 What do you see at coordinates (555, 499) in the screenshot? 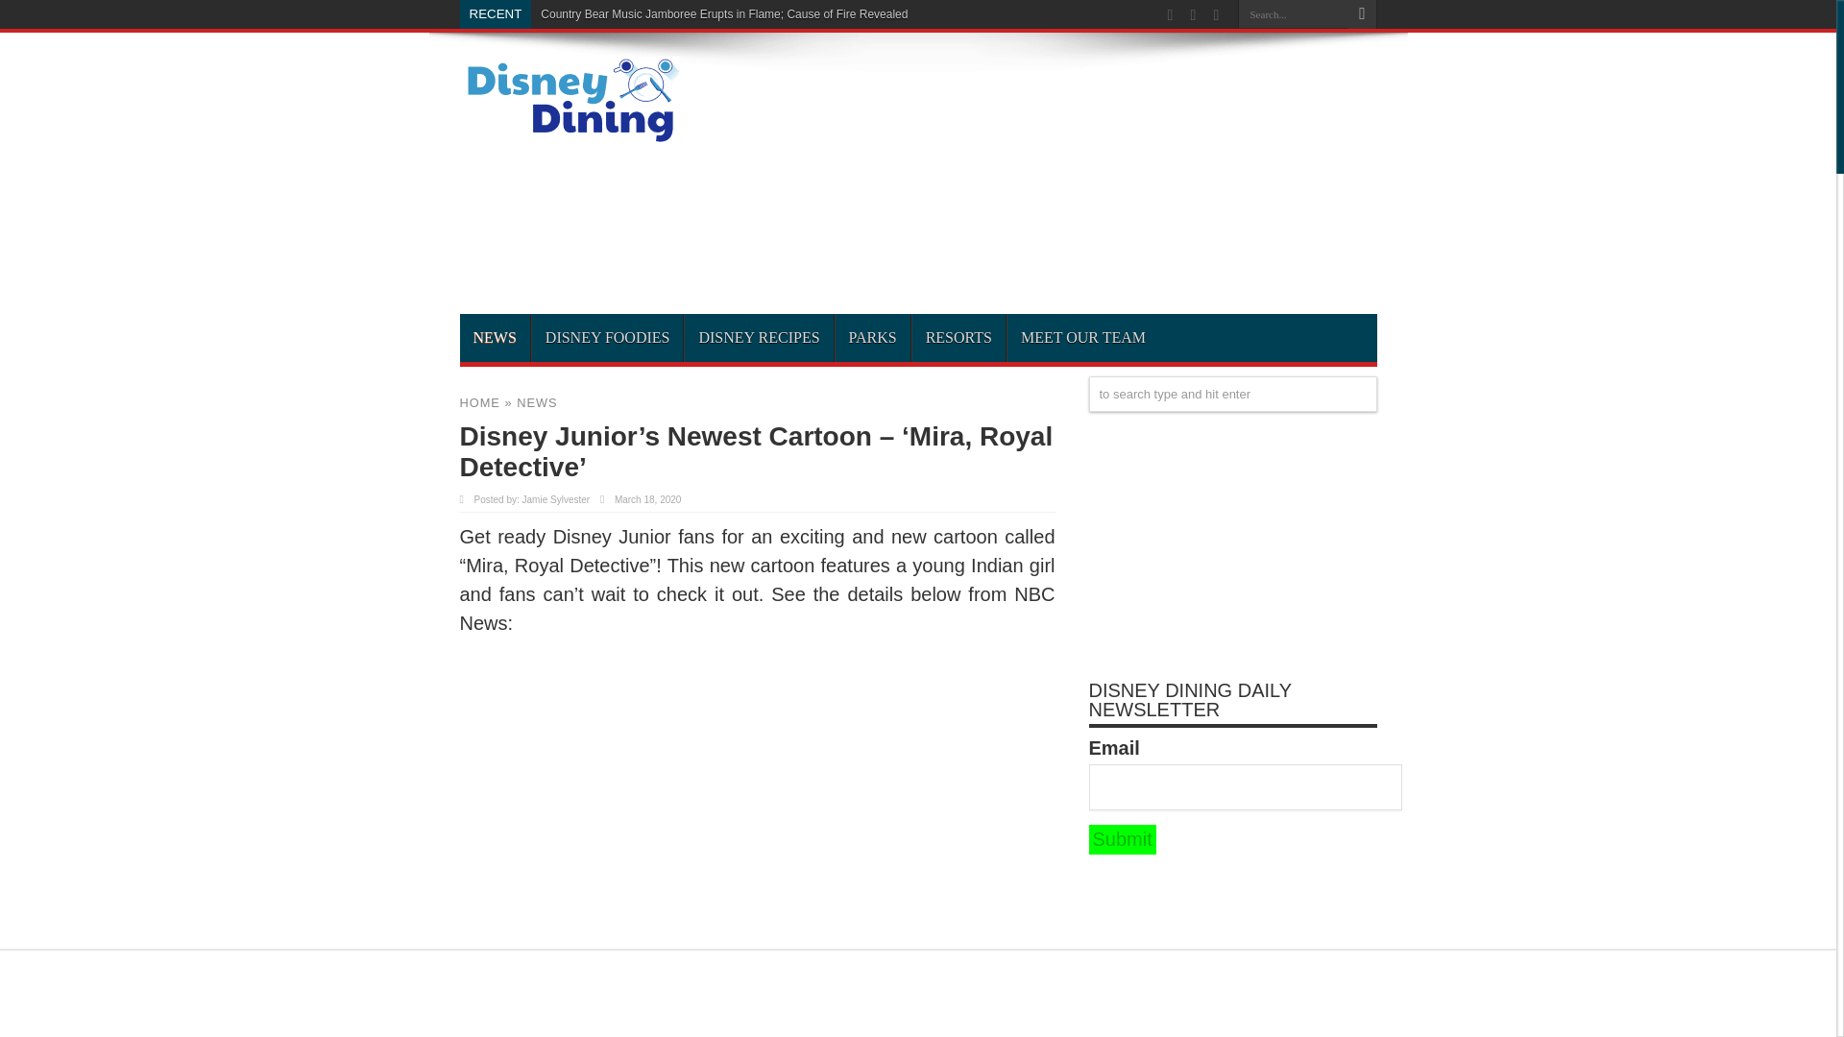
I see `Jamie Sylvester` at bounding box center [555, 499].